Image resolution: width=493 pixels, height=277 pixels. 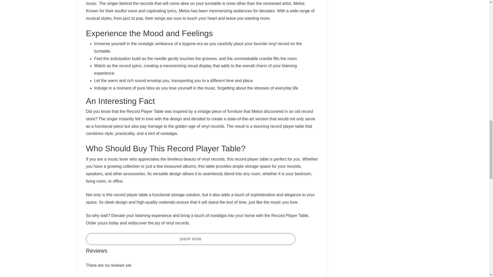 What do you see at coordinates (190, 239) in the screenshot?
I see `SHOP NOW` at bounding box center [190, 239].